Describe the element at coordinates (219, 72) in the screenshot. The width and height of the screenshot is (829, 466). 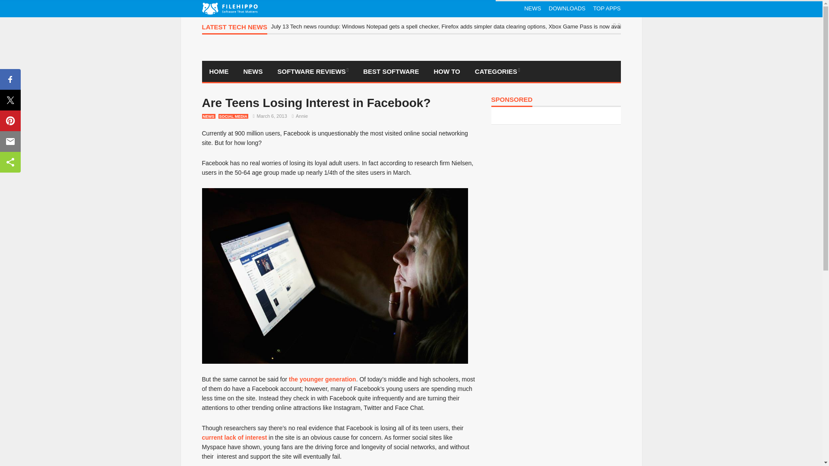
I see `Home` at that location.